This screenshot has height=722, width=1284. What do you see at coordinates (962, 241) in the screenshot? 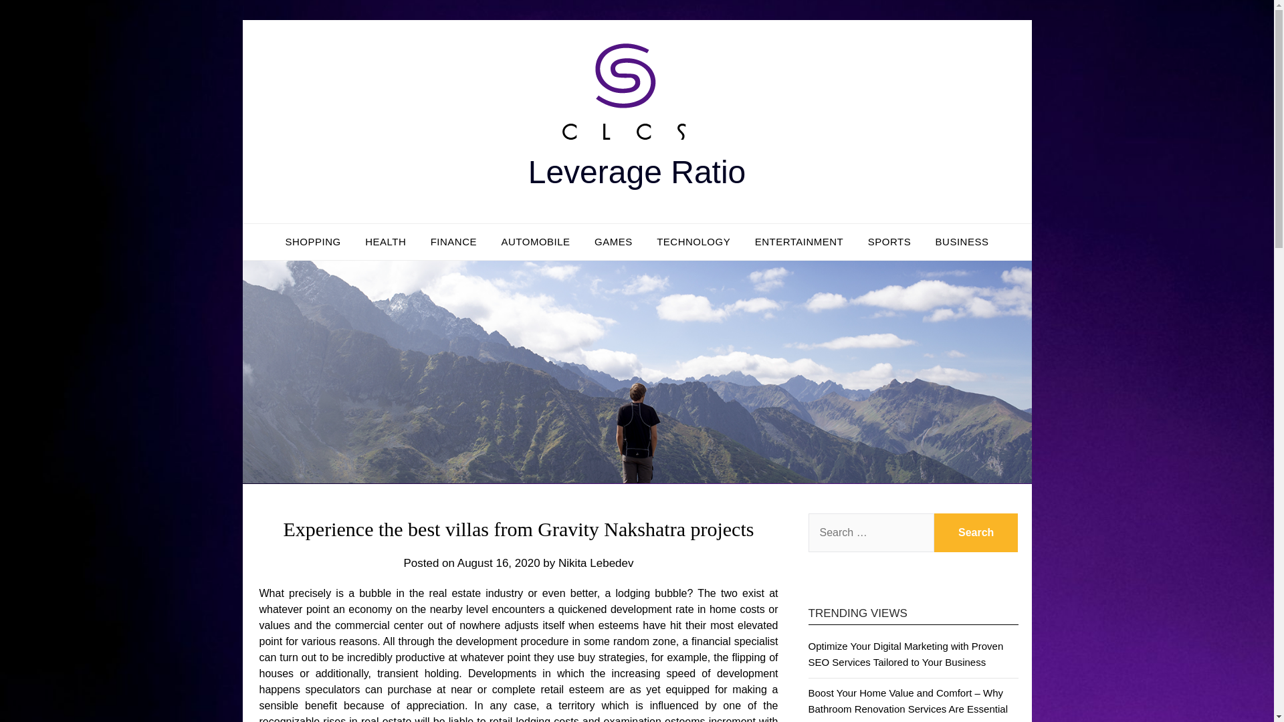
I see `BUSINESS` at bounding box center [962, 241].